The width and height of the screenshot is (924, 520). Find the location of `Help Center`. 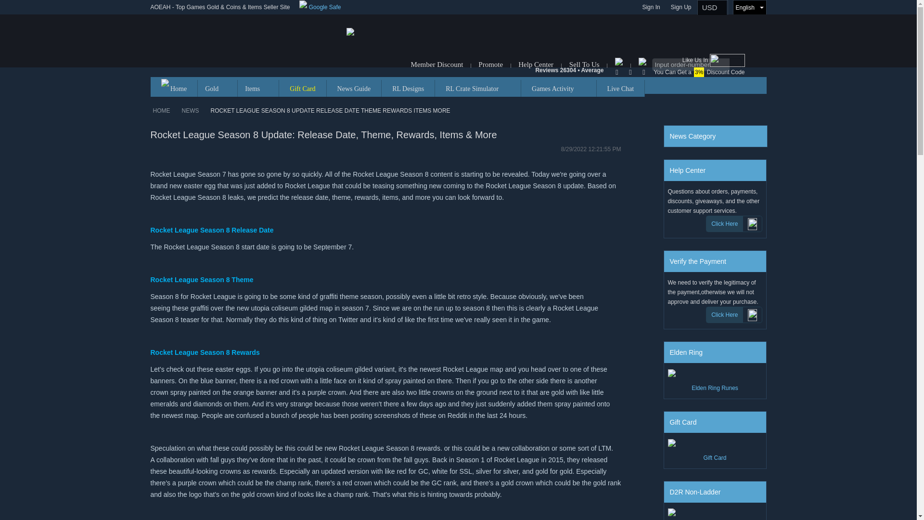

Help Center is located at coordinates (537, 65).